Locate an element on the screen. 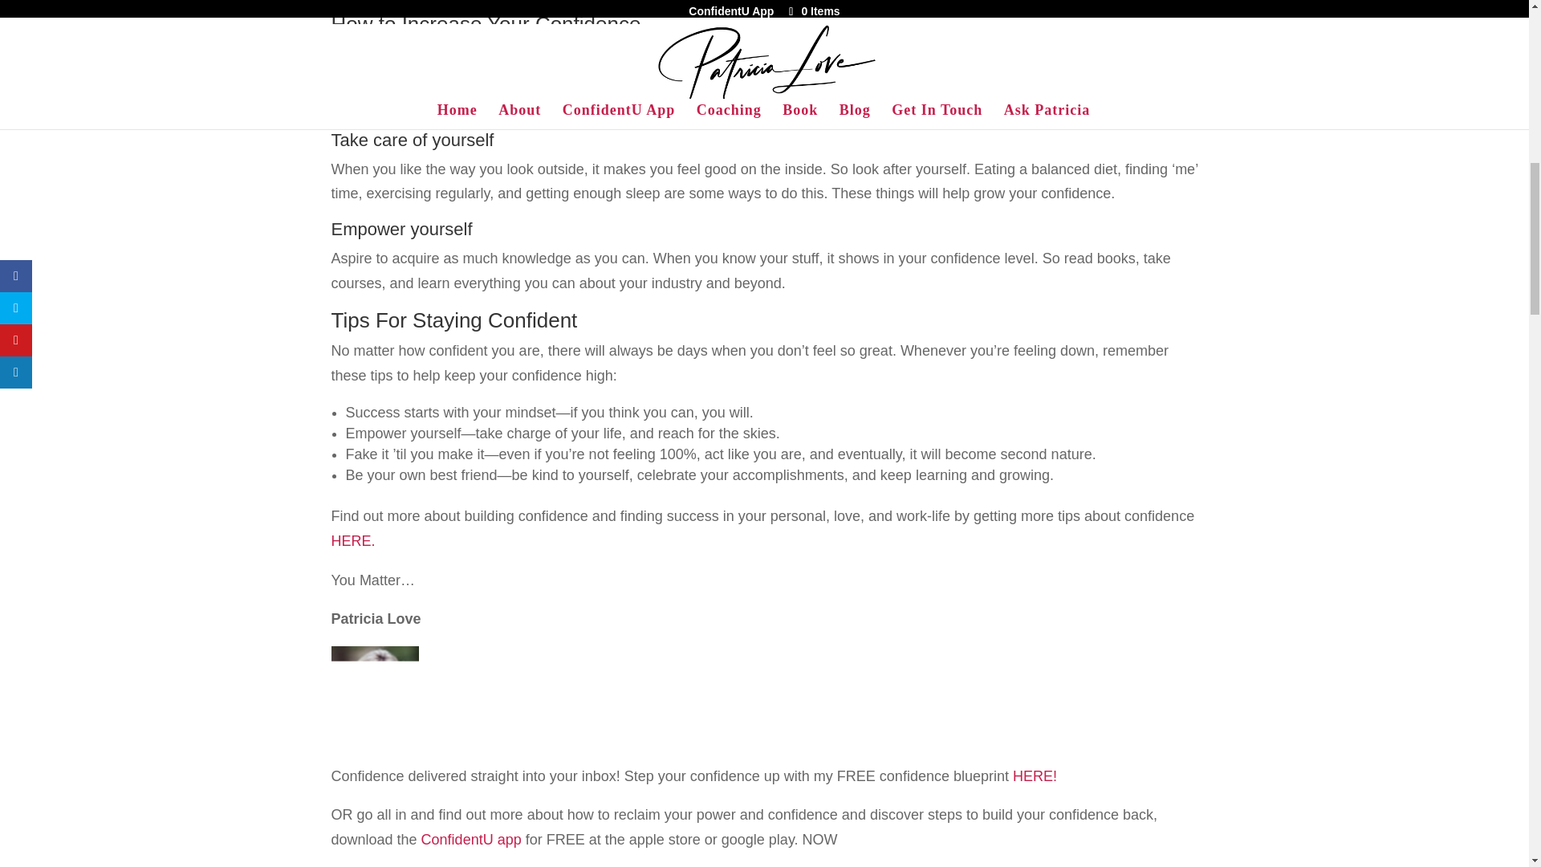 Image resolution: width=1541 pixels, height=867 pixels. ConfidentU app is located at coordinates (471, 840).